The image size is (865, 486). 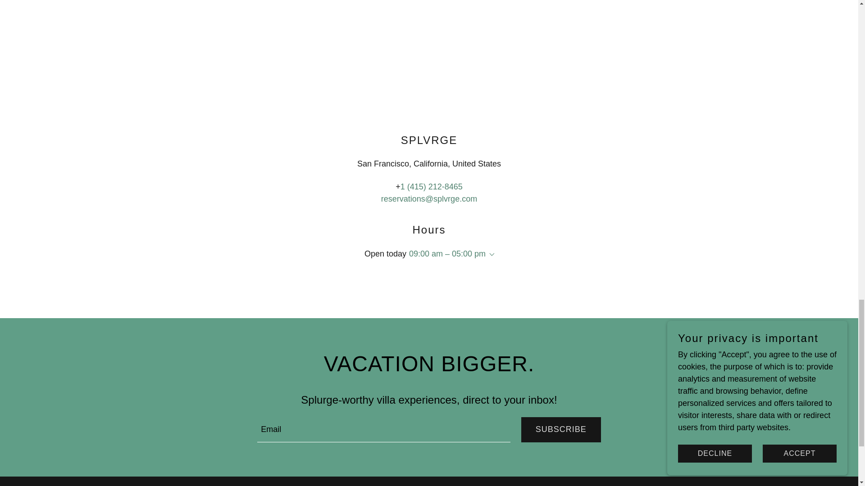 What do you see at coordinates (561, 429) in the screenshot?
I see `SUBSCRIBE` at bounding box center [561, 429].